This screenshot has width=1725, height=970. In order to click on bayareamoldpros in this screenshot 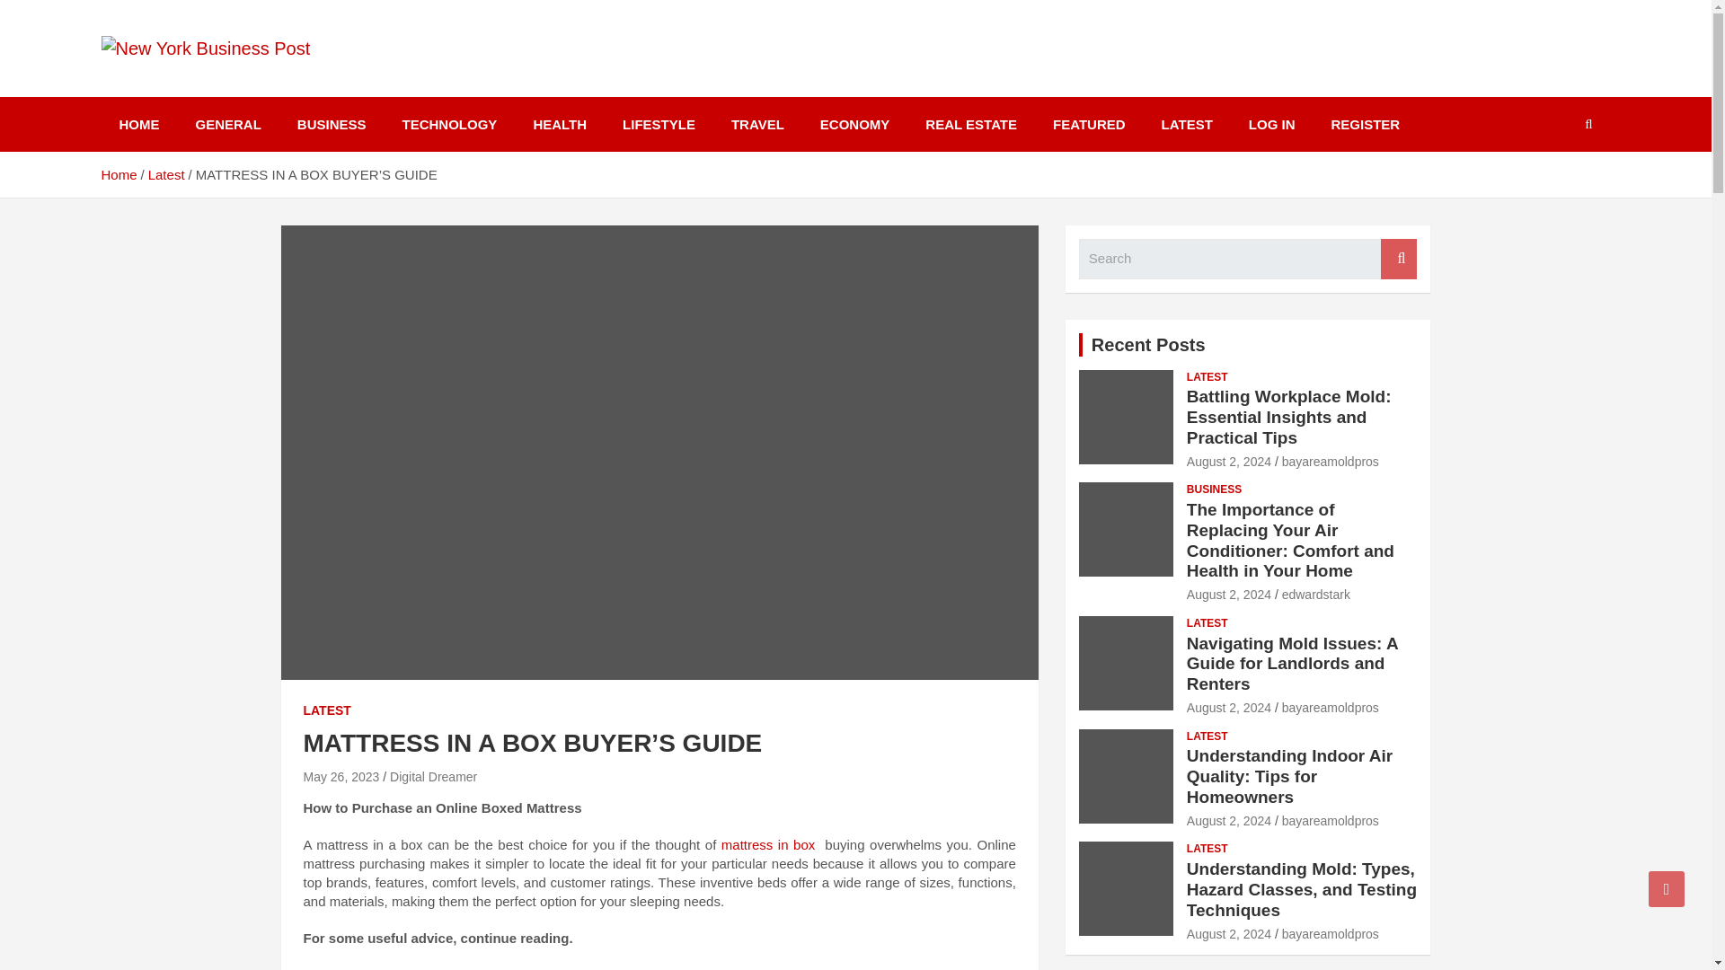, I will do `click(1330, 462)`.